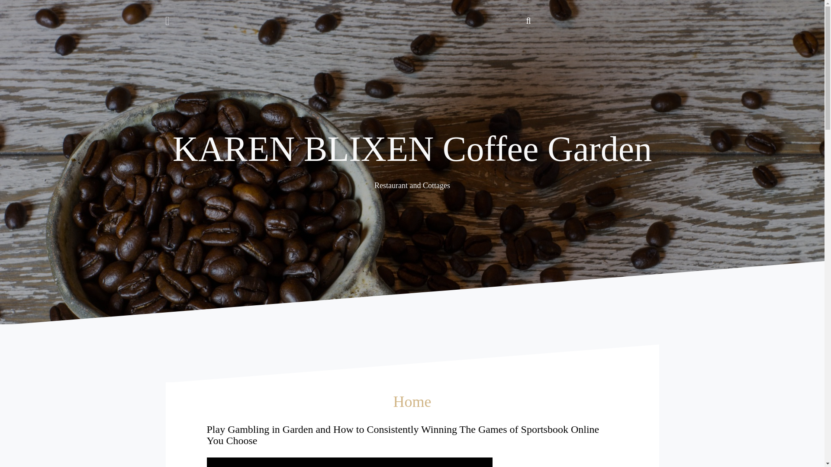 This screenshot has height=467, width=831. I want to click on KAREN BLIXEN Coffee Garden, so click(412, 149).